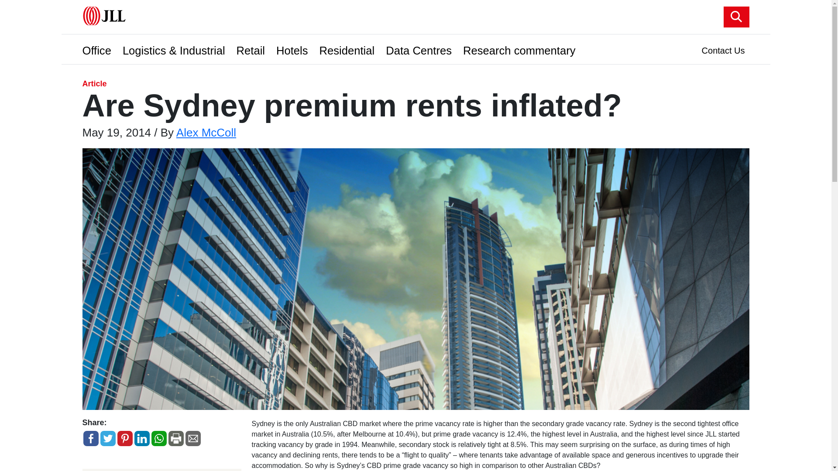 Image resolution: width=838 pixels, height=471 pixels. What do you see at coordinates (176, 438) in the screenshot?
I see `print` at bounding box center [176, 438].